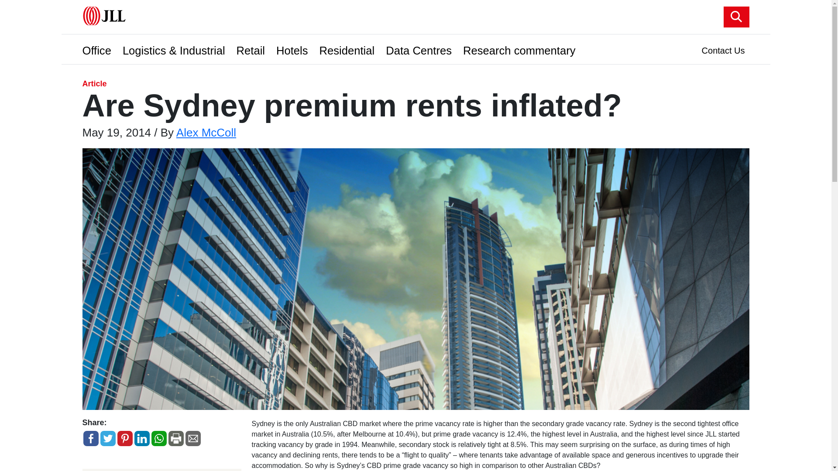 Image resolution: width=838 pixels, height=471 pixels. What do you see at coordinates (176, 438) in the screenshot?
I see `print` at bounding box center [176, 438].